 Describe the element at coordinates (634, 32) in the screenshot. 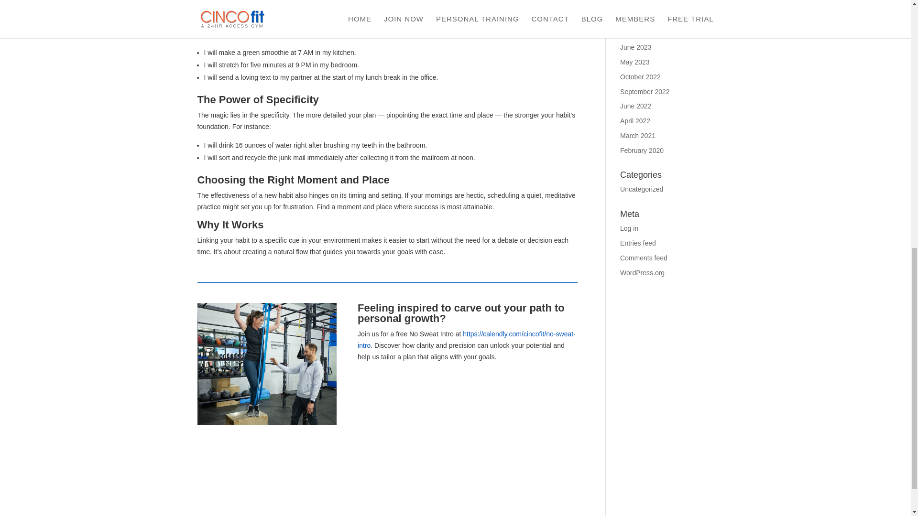

I see `July 2023` at that location.